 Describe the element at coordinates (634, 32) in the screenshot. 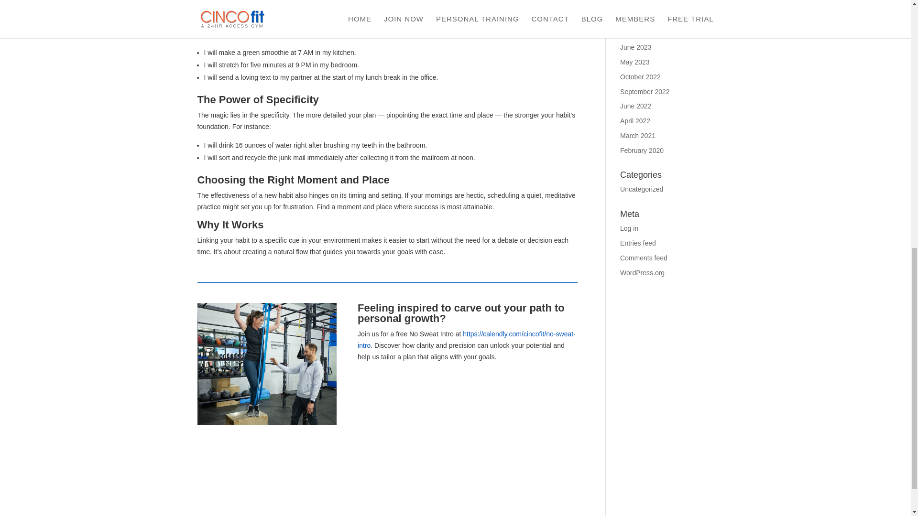

I see `July 2023` at that location.